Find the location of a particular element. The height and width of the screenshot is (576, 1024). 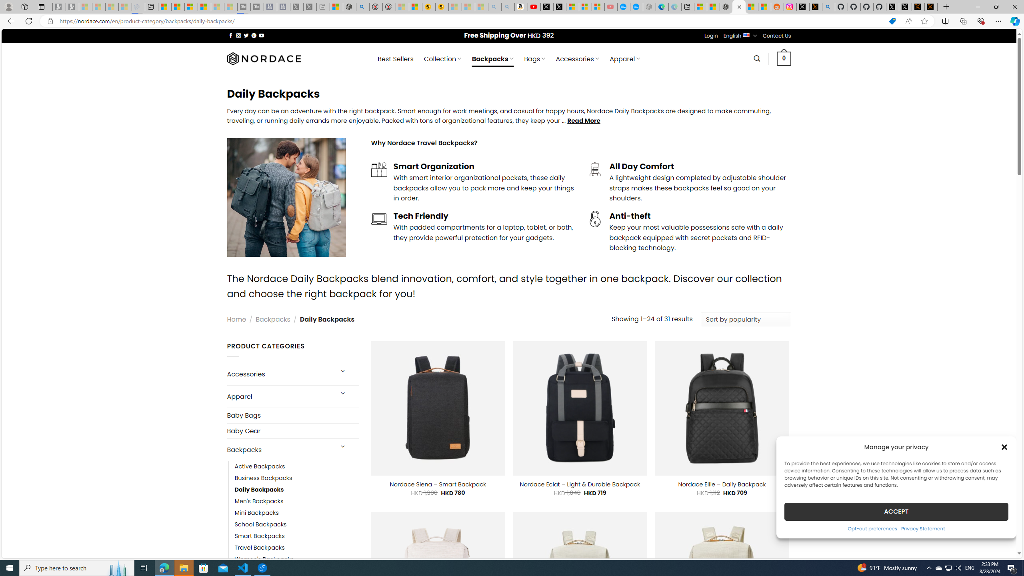

GitHub (@github) / X is located at coordinates (906, 7).